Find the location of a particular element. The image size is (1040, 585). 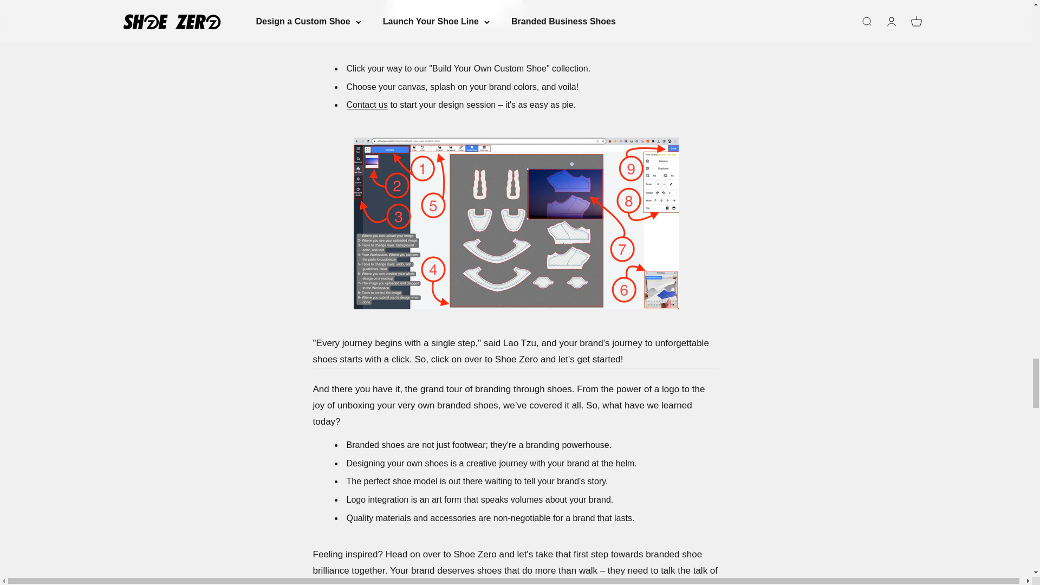

Contact Us is located at coordinates (367, 104).